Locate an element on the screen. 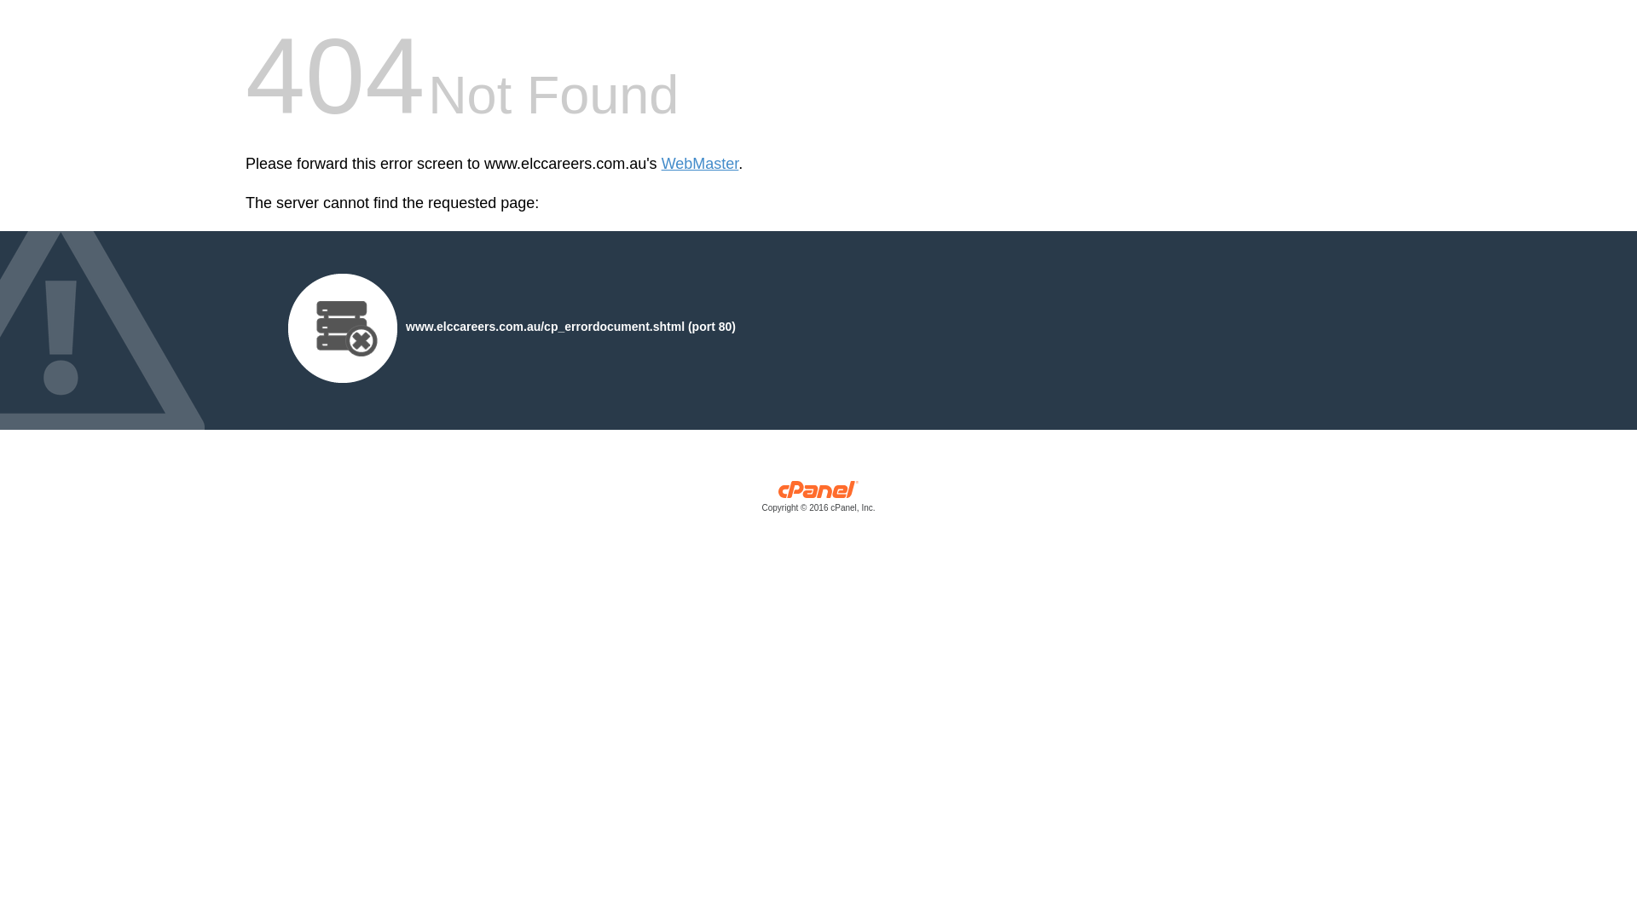 This screenshot has height=921, width=1637. WebMaster is located at coordinates (701, 164).